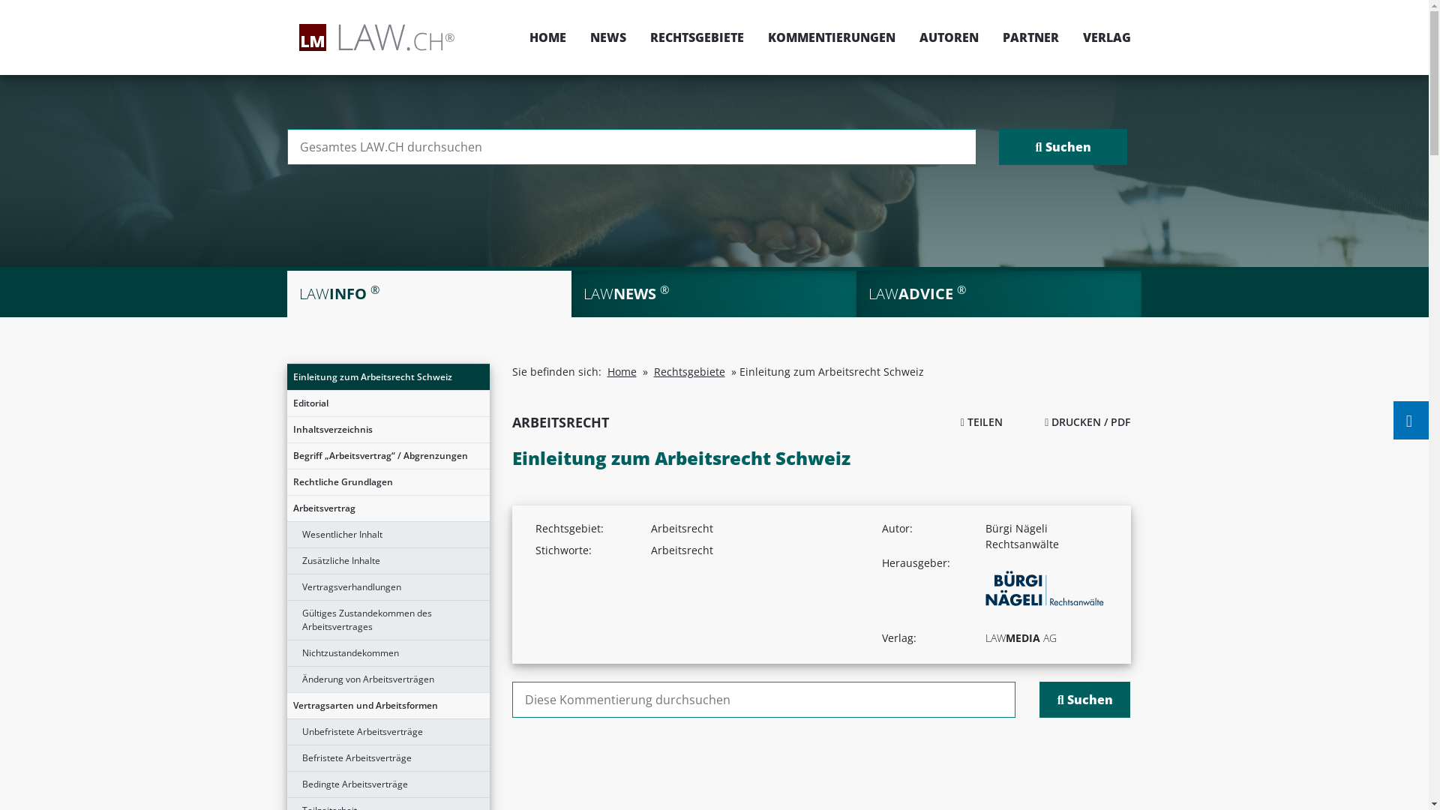 Image resolution: width=1440 pixels, height=810 pixels. Describe the element at coordinates (388, 706) in the screenshot. I see `Vertragsarten und Arbeitsformen` at that location.